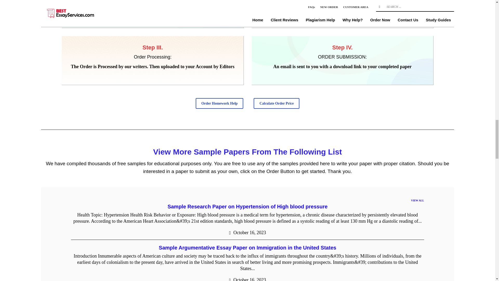  I want to click on Sample Research Paper on Hypertension of High blood pressure, so click(248, 207).